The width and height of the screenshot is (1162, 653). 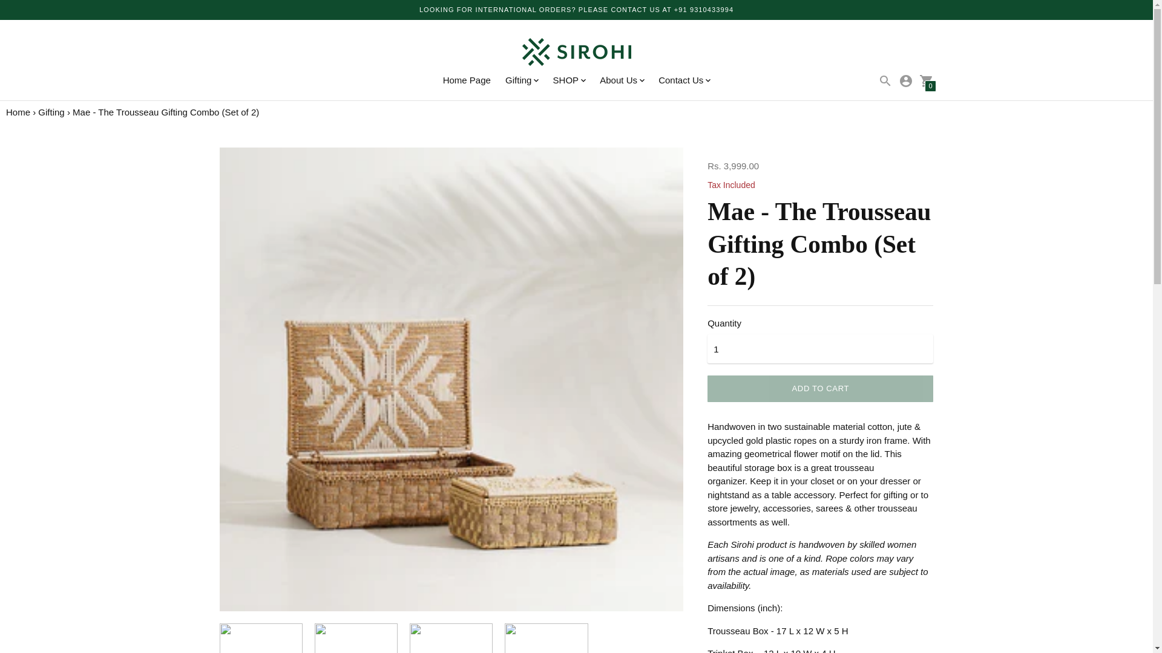 What do you see at coordinates (820, 348) in the screenshot?
I see `1` at bounding box center [820, 348].